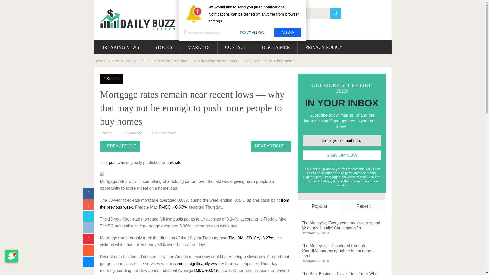 This screenshot has height=275, width=489. What do you see at coordinates (342, 155) in the screenshot?
I see `Sign Up Now` at bounding box center [342, 155].